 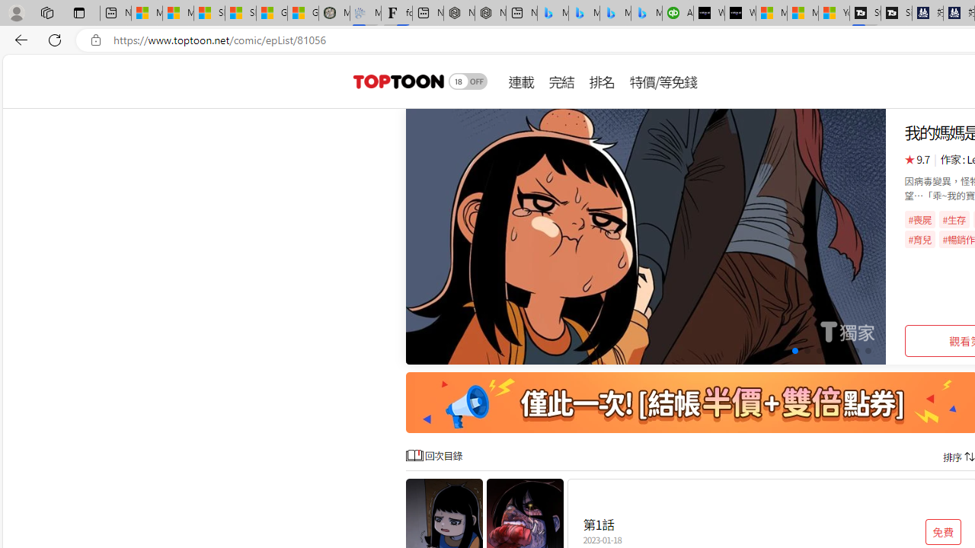 I want to click on Go to slide 3, so click(x=782, y=351).